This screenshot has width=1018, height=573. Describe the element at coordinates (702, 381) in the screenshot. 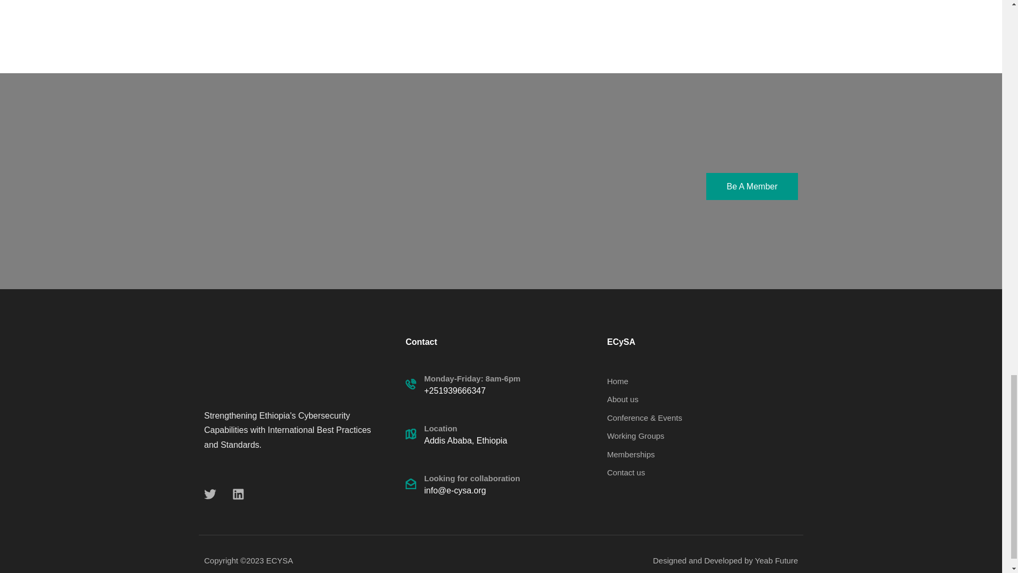

I see `Home` at that location.